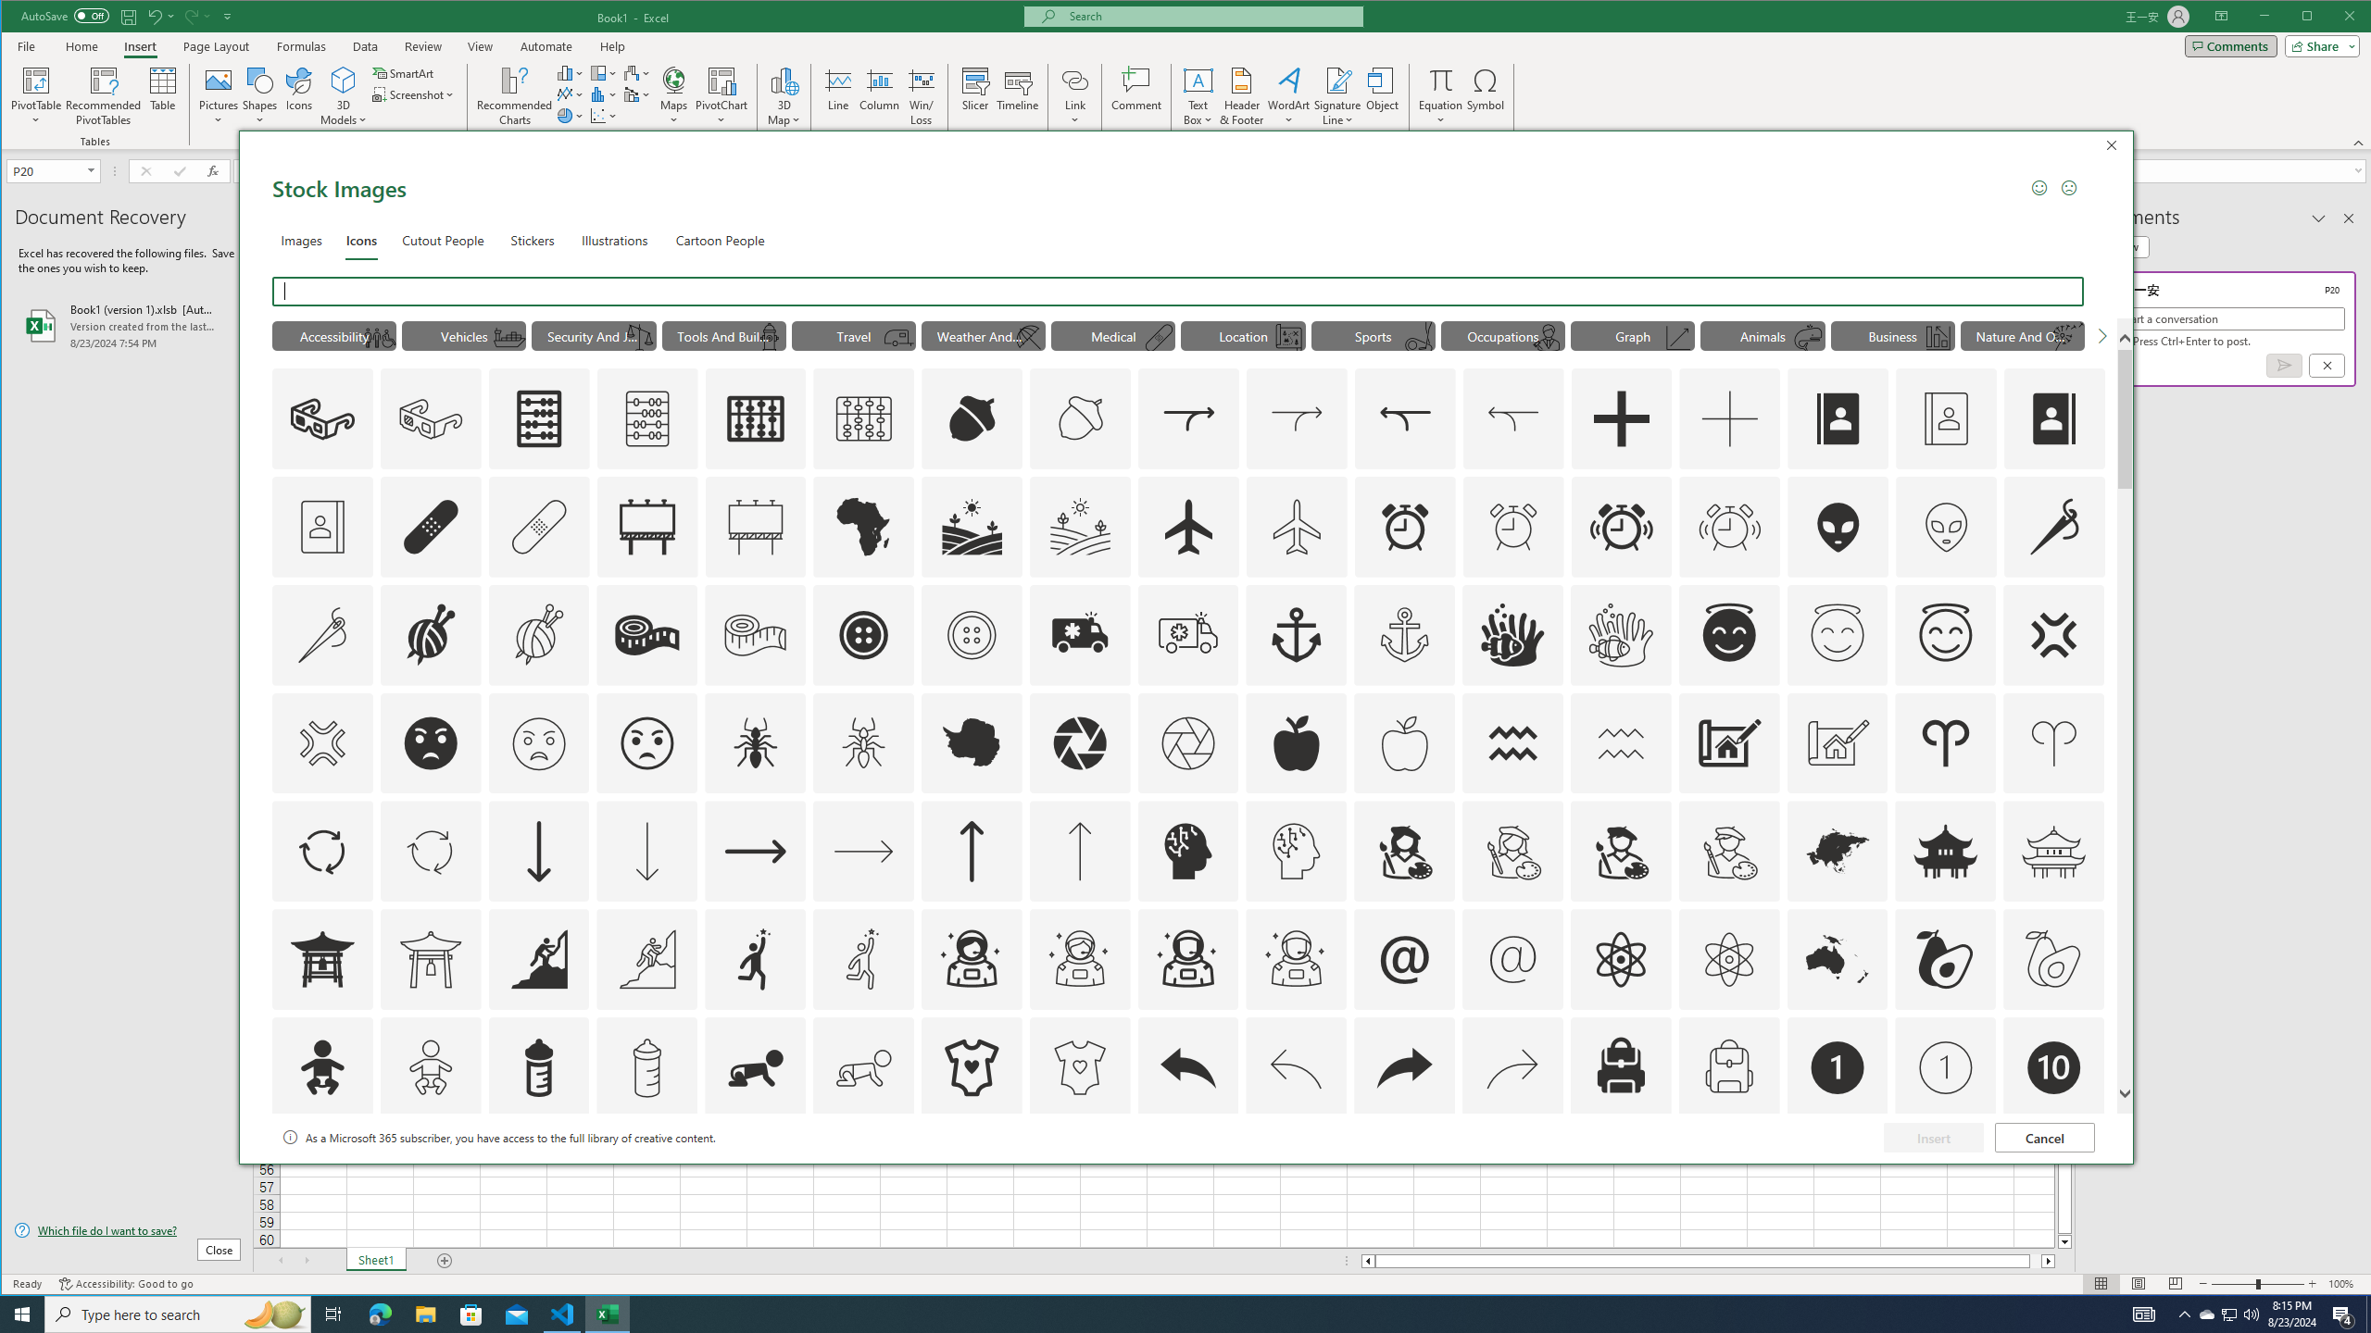 The image size is (2371, 1333). I want to click on Comment, so click(1136, 96).